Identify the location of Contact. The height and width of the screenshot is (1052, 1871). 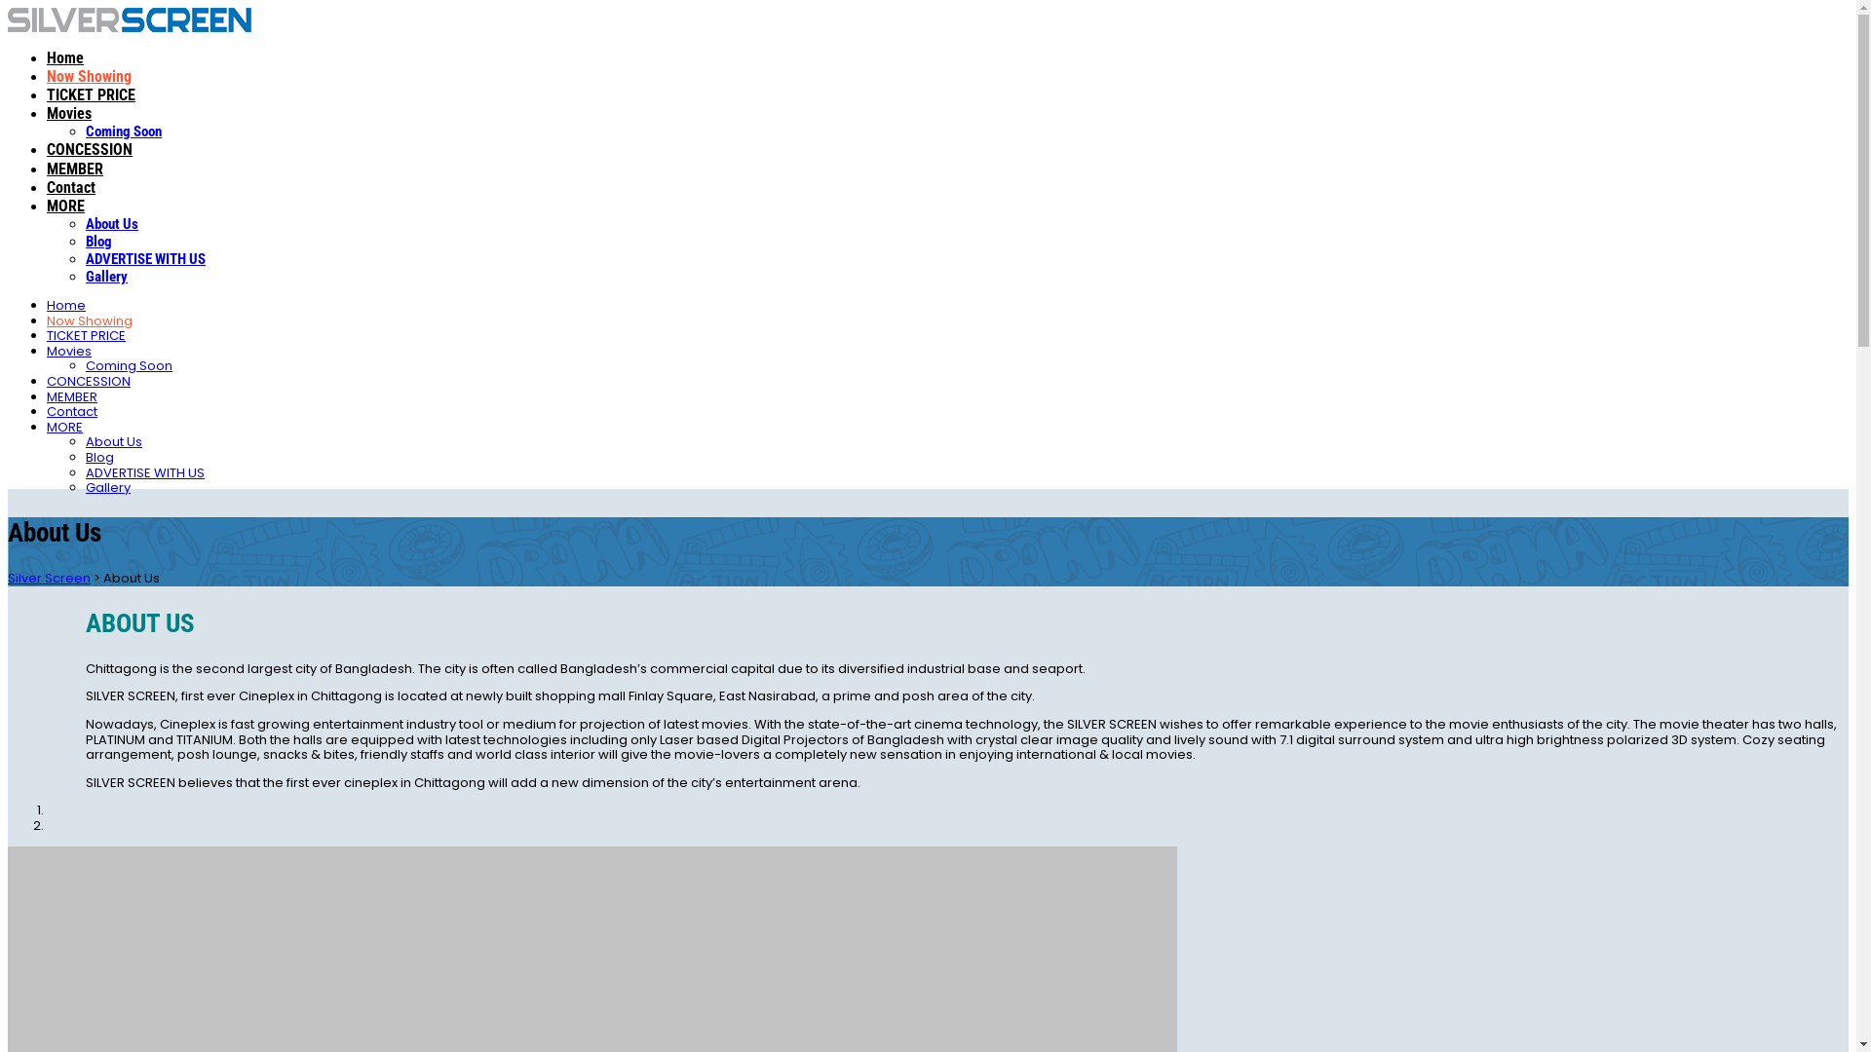
(71, 187).